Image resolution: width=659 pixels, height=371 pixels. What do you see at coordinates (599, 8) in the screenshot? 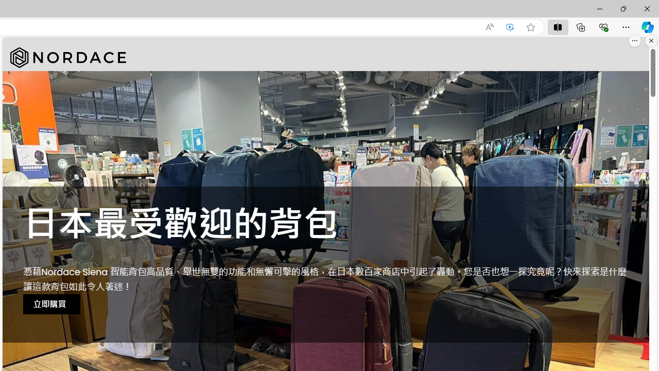
I see `Minimize` at bounding box center [599, 8].